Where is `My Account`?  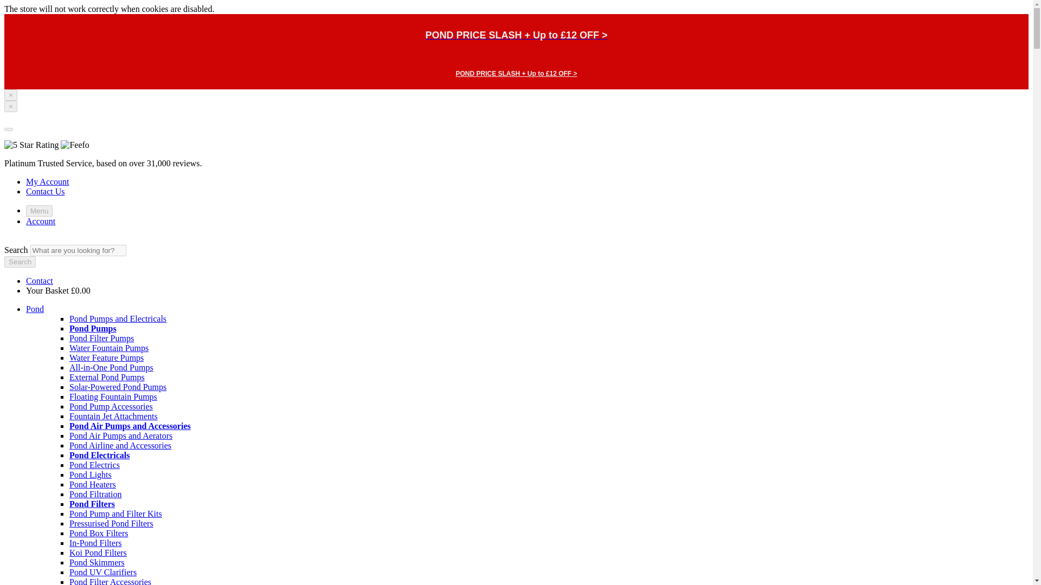 My Account is located at coordinates (48, 182).